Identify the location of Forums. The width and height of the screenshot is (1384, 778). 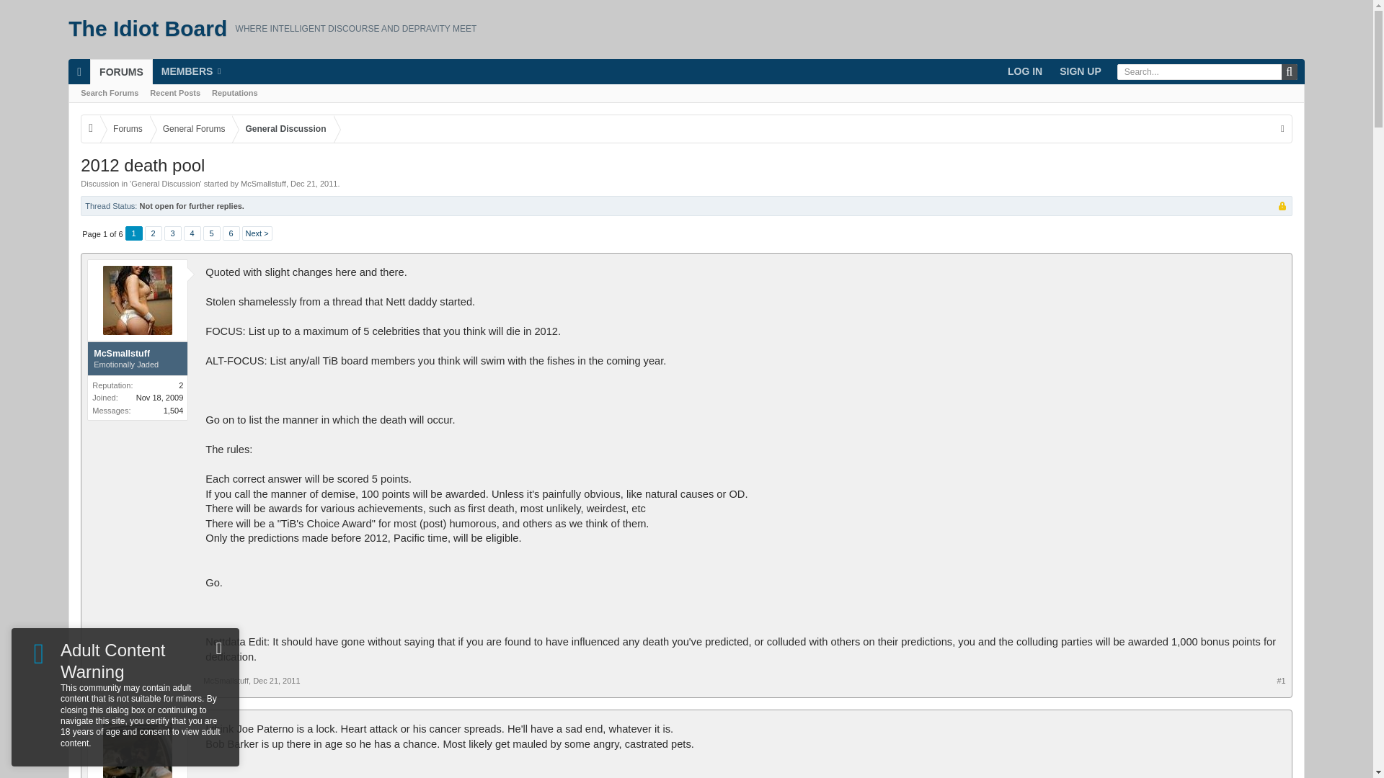
(124, 128).